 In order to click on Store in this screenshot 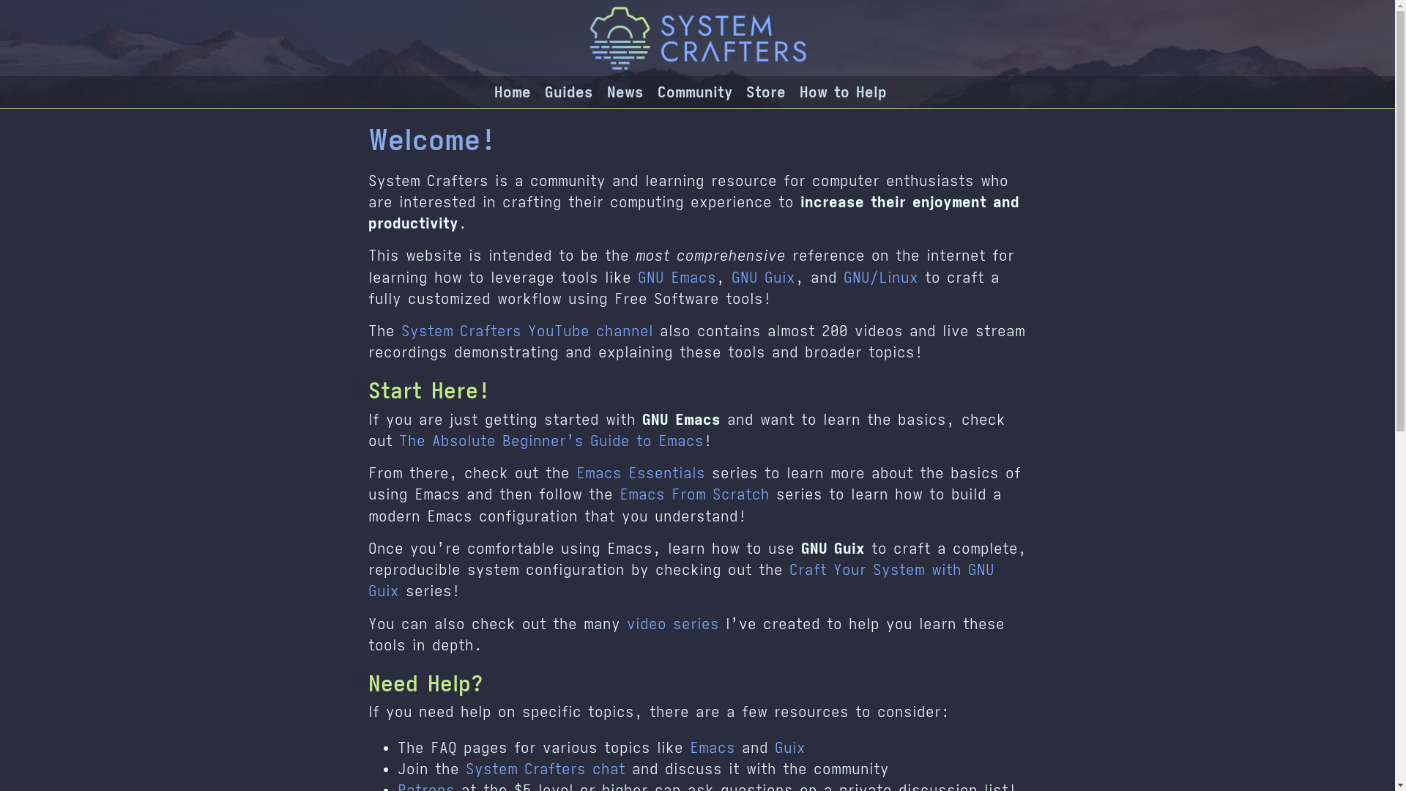, I will do `click(766, 92)`.